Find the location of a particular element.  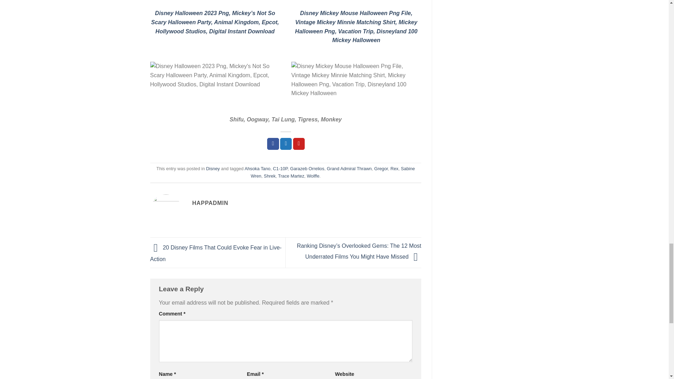

Share on Twitter is located at coordinates (286, 144).